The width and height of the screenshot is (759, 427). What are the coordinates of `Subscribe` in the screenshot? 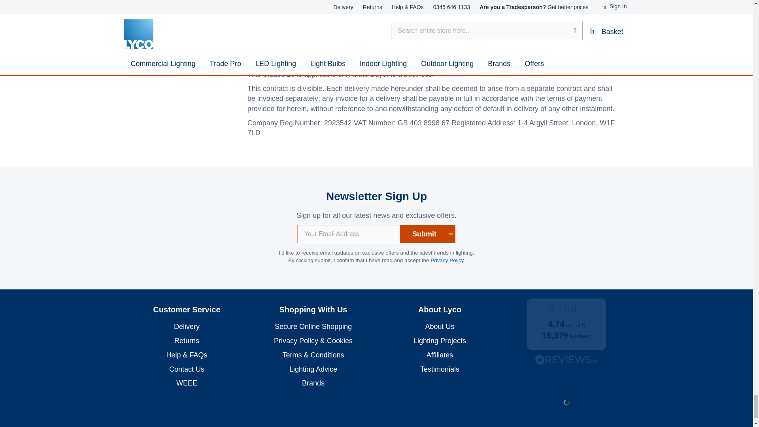 It's located at (428, 234).